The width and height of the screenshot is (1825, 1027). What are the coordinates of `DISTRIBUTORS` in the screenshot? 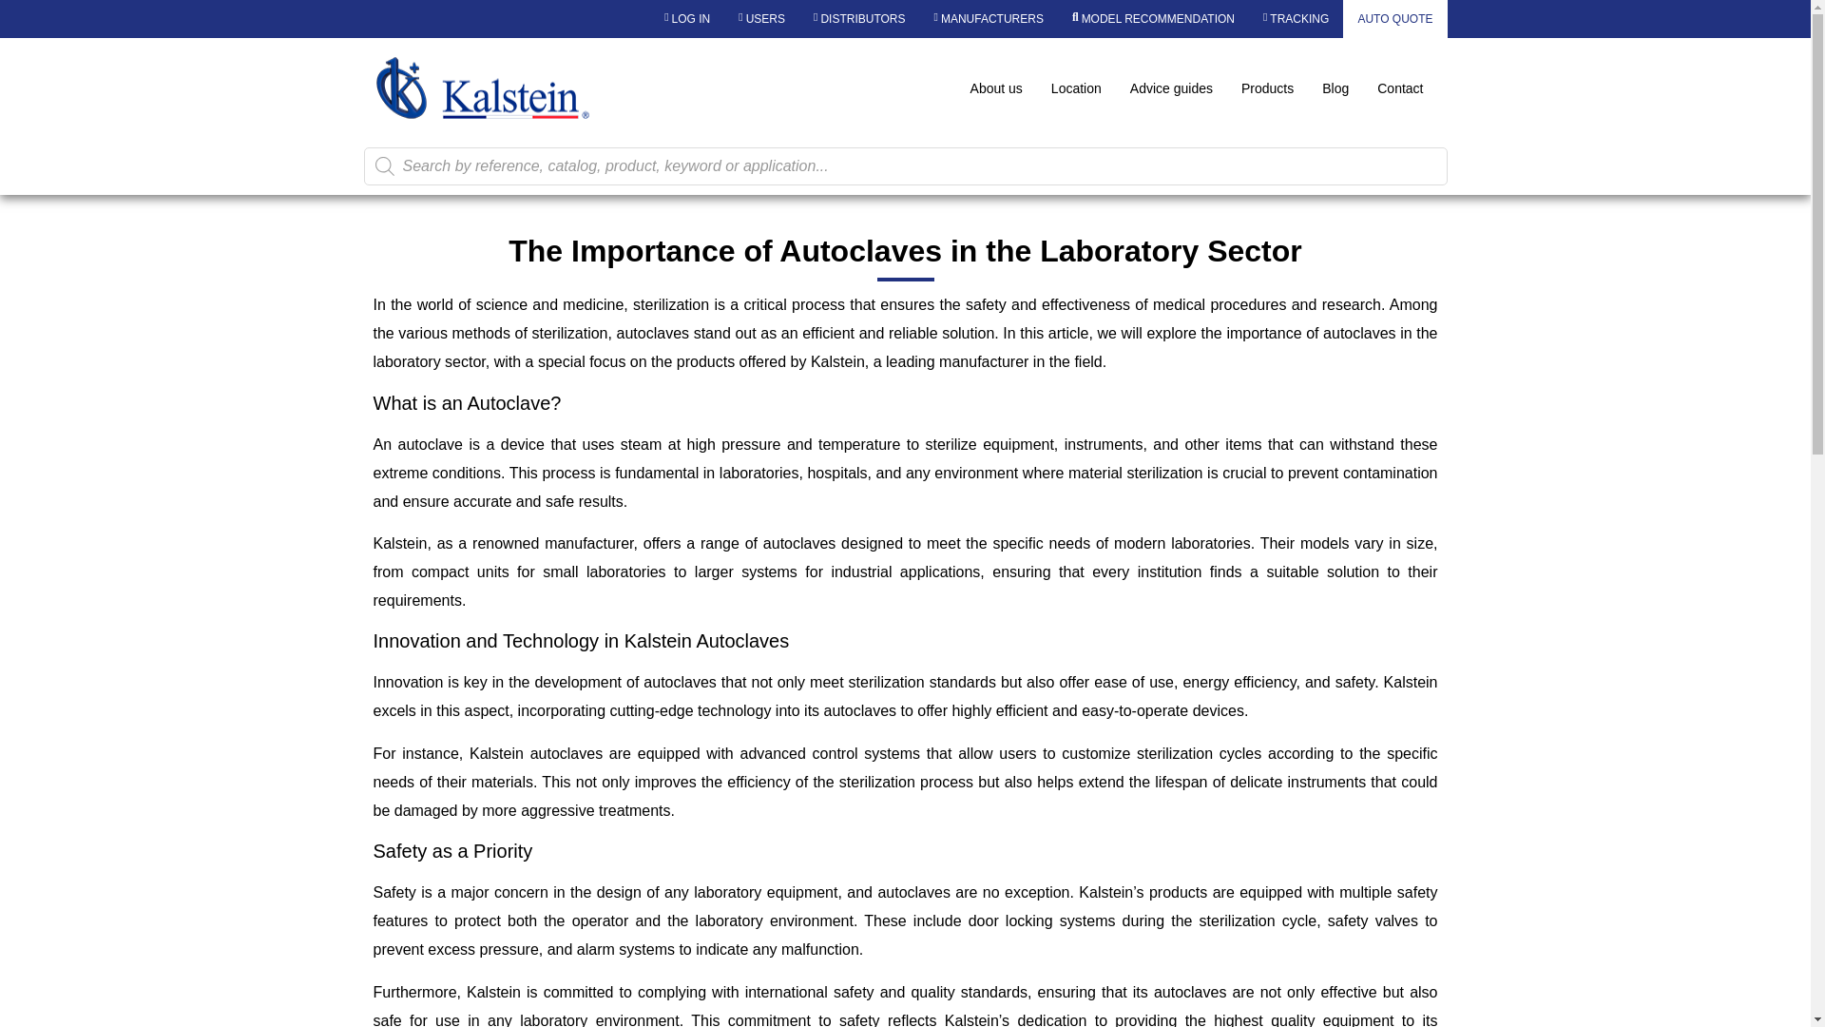 It's located at (859, 19).